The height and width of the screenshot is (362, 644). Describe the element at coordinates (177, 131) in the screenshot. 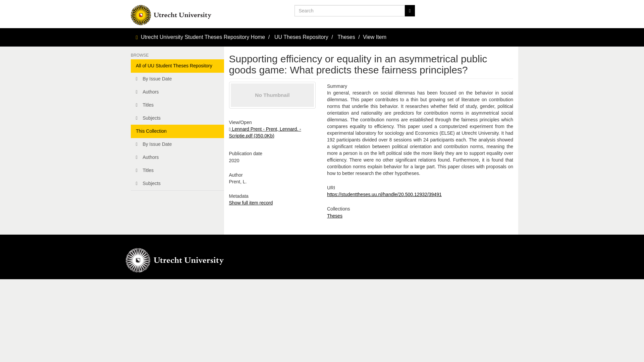

I see `This Collection` at that location.